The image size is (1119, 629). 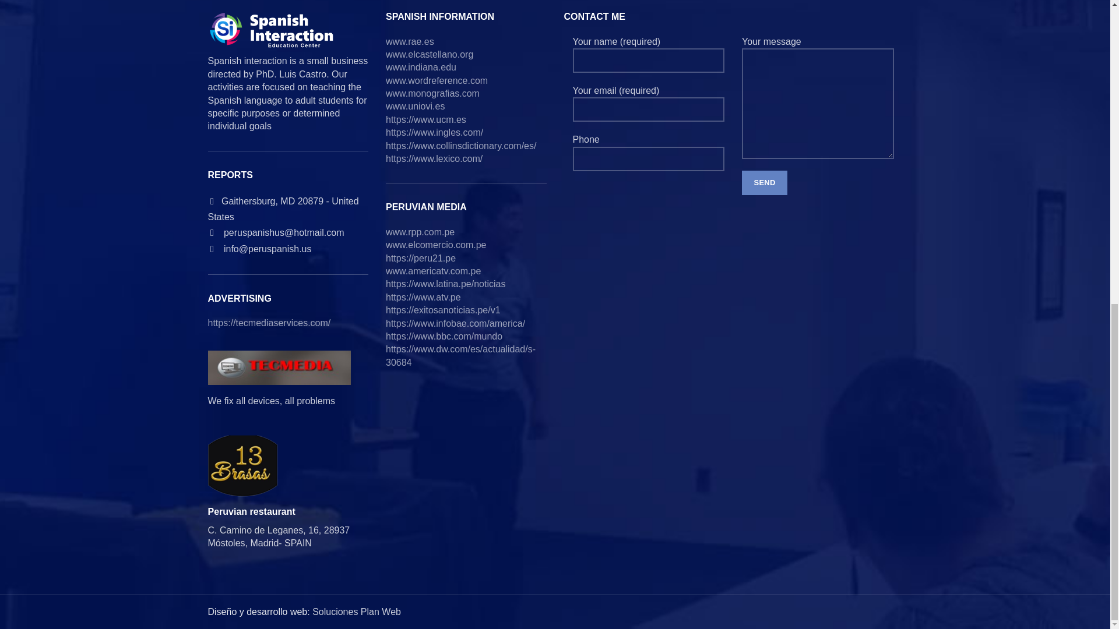 I want to click on www.monografias.com, so click(x=432, y=93).